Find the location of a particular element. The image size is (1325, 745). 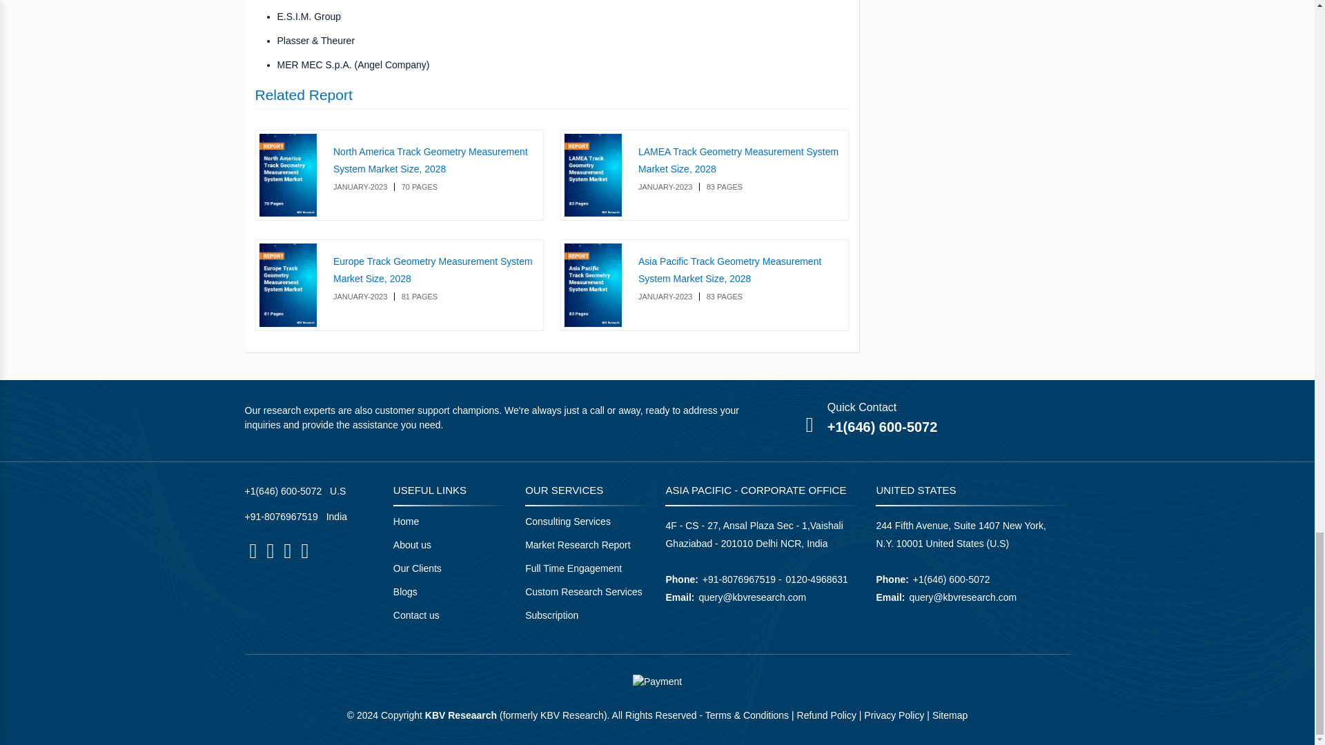

Europe Track Geometry Measurement System Market is located at coordinates (433, 270).